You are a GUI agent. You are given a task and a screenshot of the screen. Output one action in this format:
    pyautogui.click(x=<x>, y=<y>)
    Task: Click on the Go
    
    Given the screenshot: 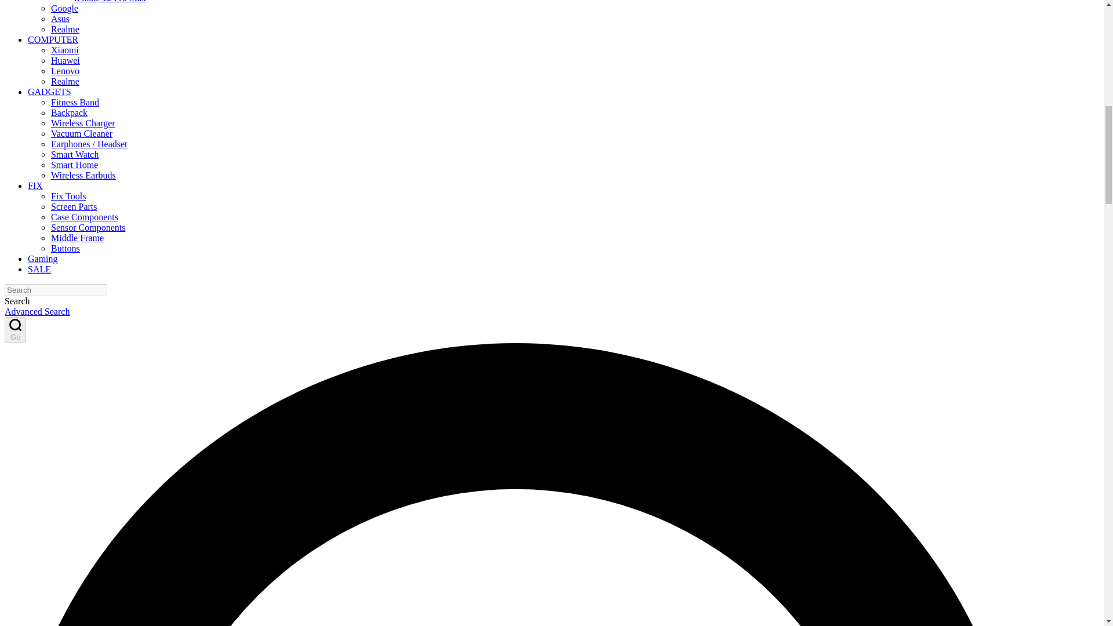 What is the action you would take?
    pyautogui.click(x=15, y=329)
    